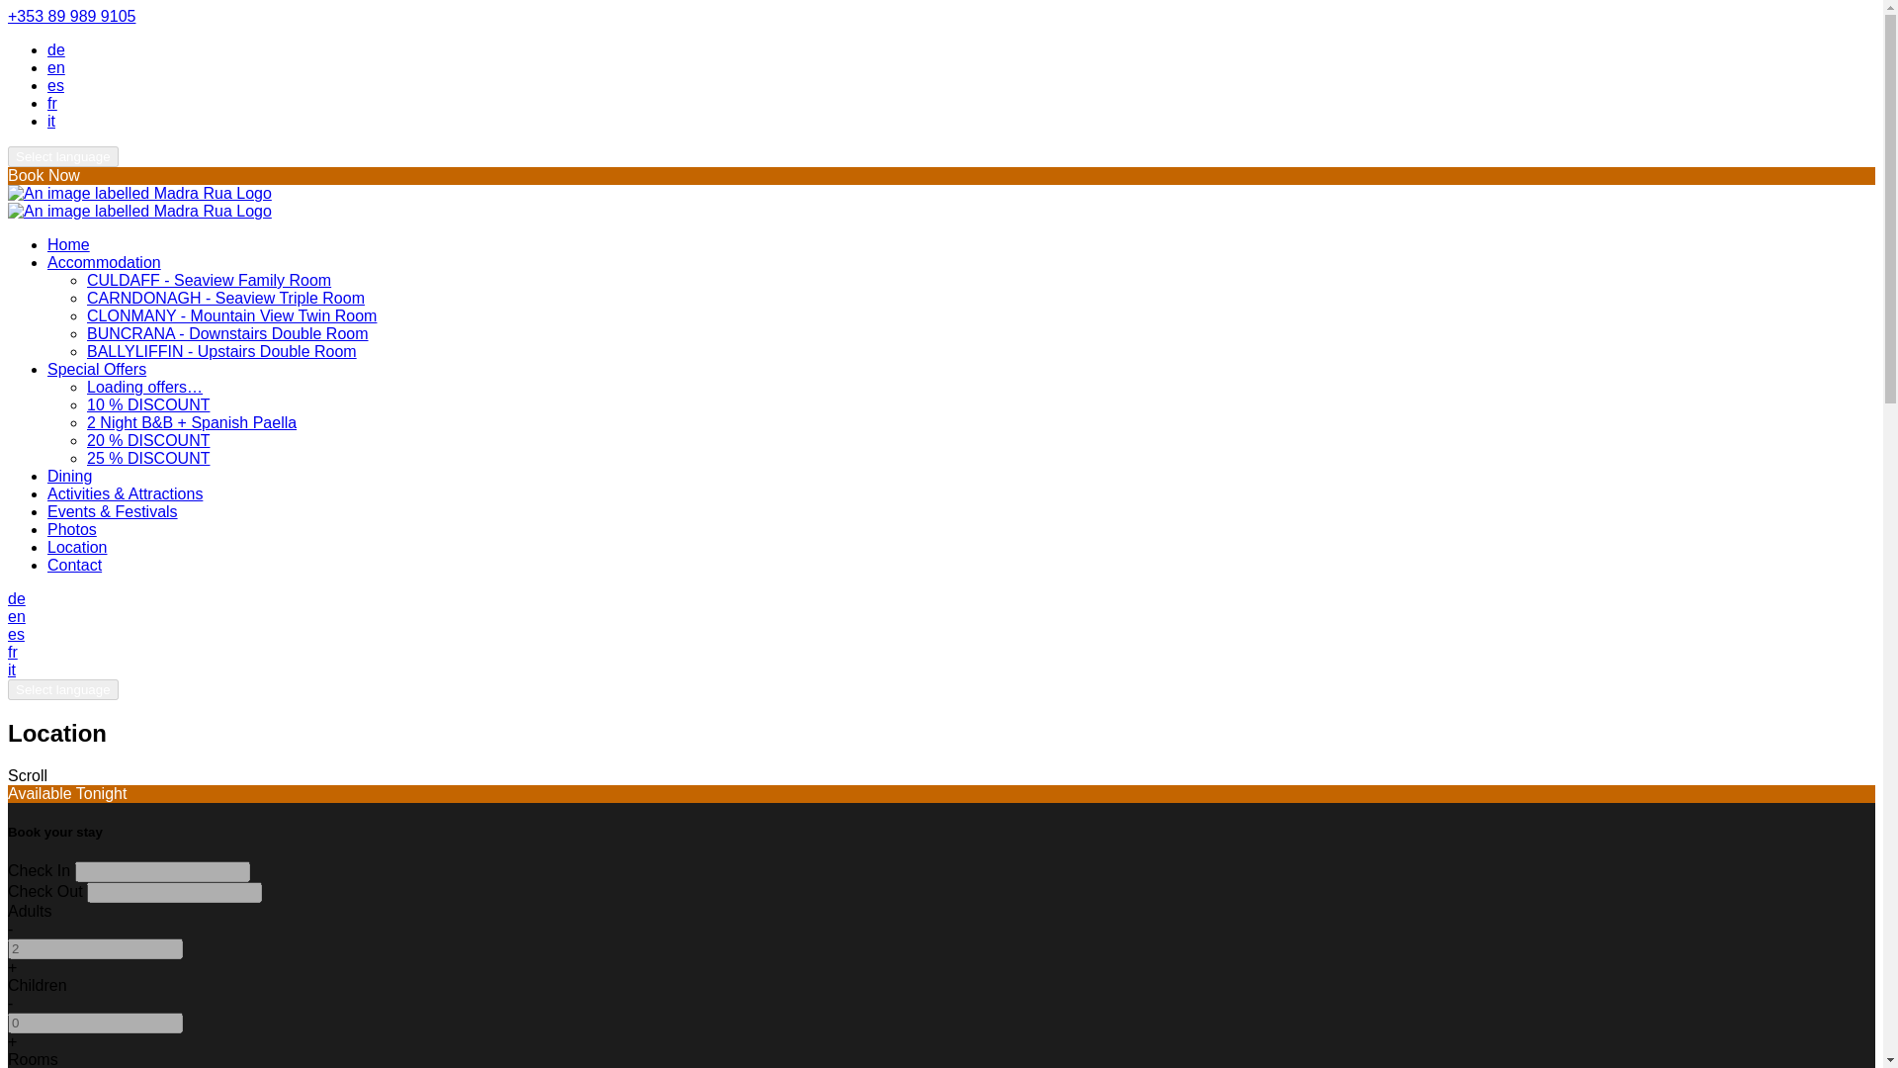 The image size is (1898, 1068). Describe the element at coordinates (62, 156) in the screenshot. I see `Select language` at that location.